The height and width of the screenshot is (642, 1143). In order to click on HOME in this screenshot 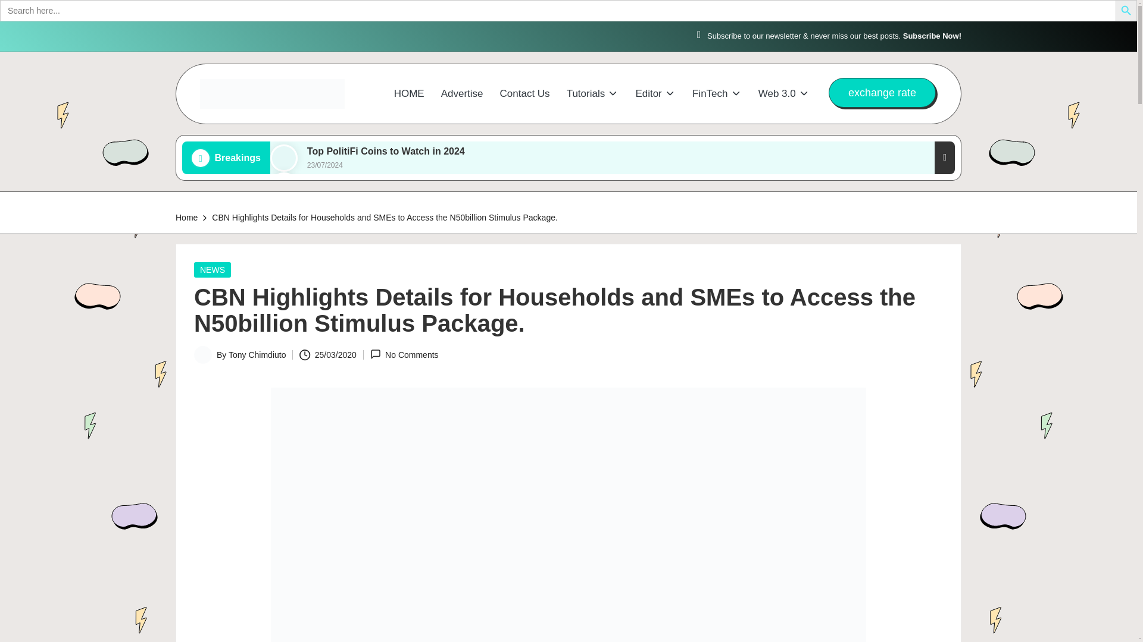, I will do `click(409, 94)`.